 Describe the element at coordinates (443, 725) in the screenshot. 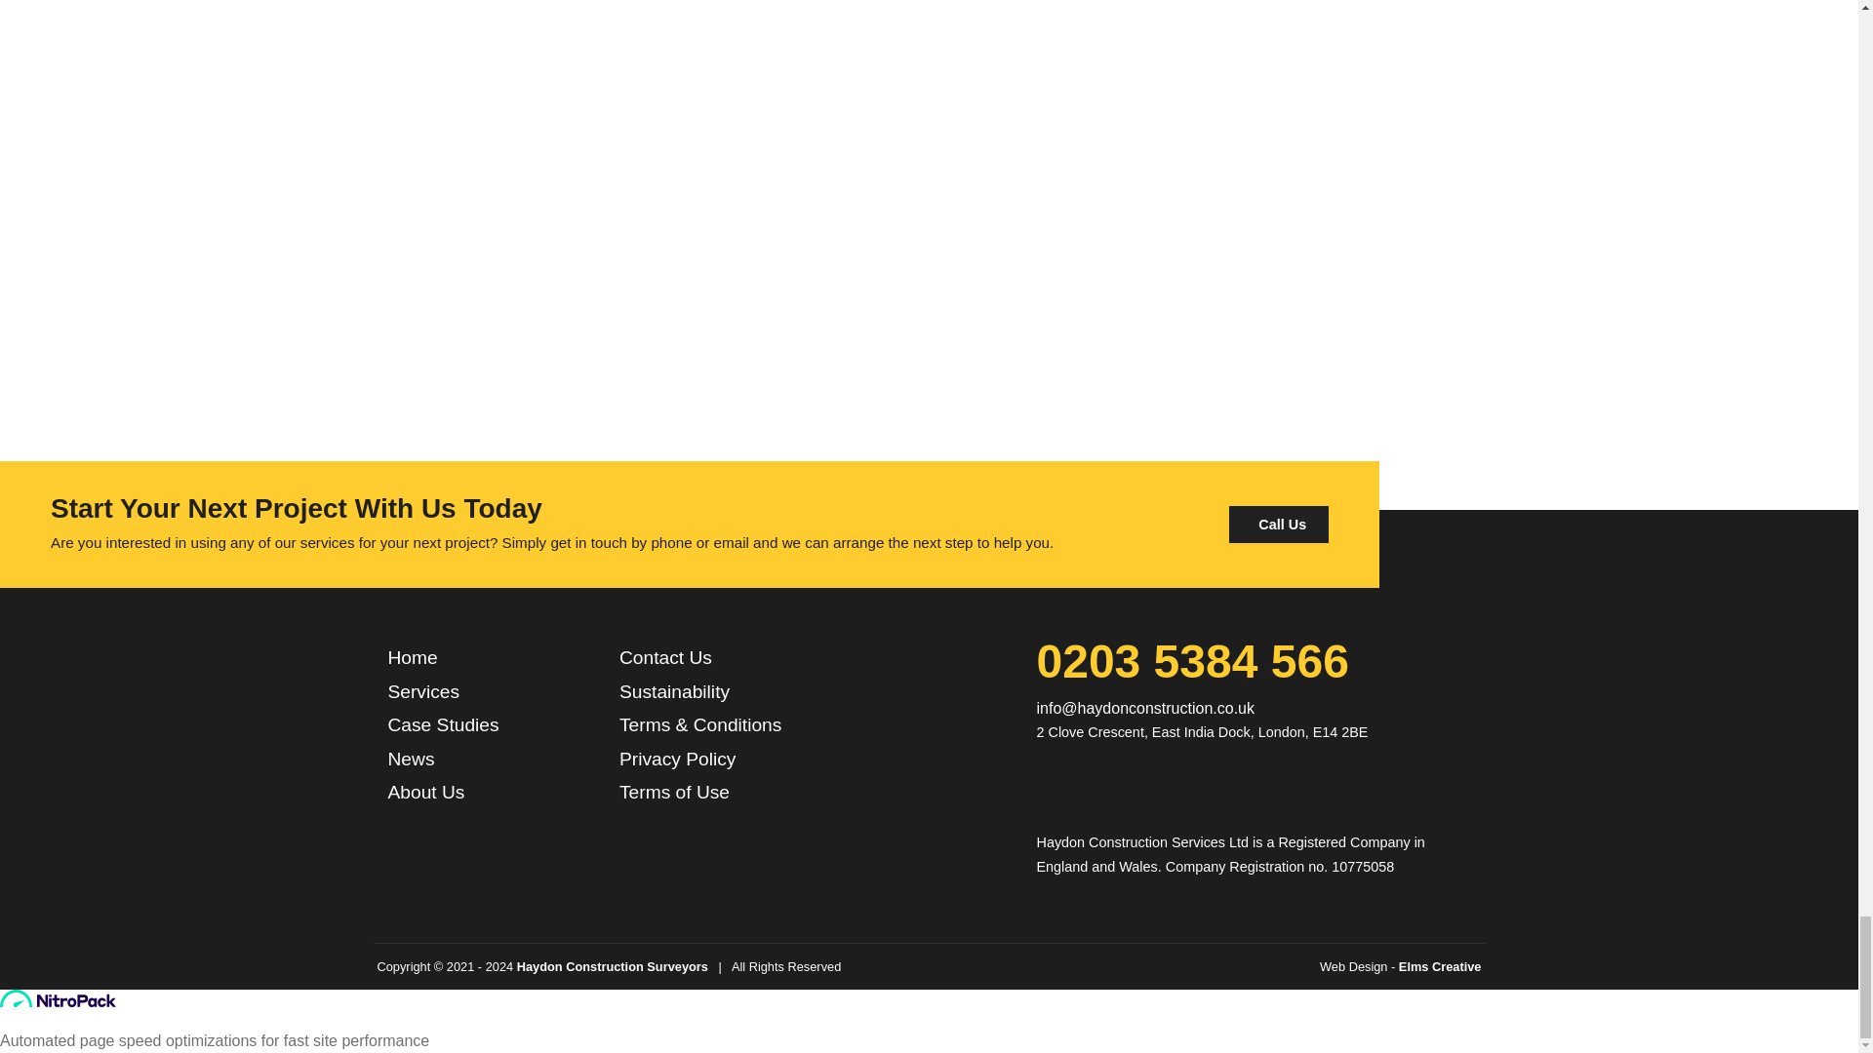

I see `Case Studies` at that location.